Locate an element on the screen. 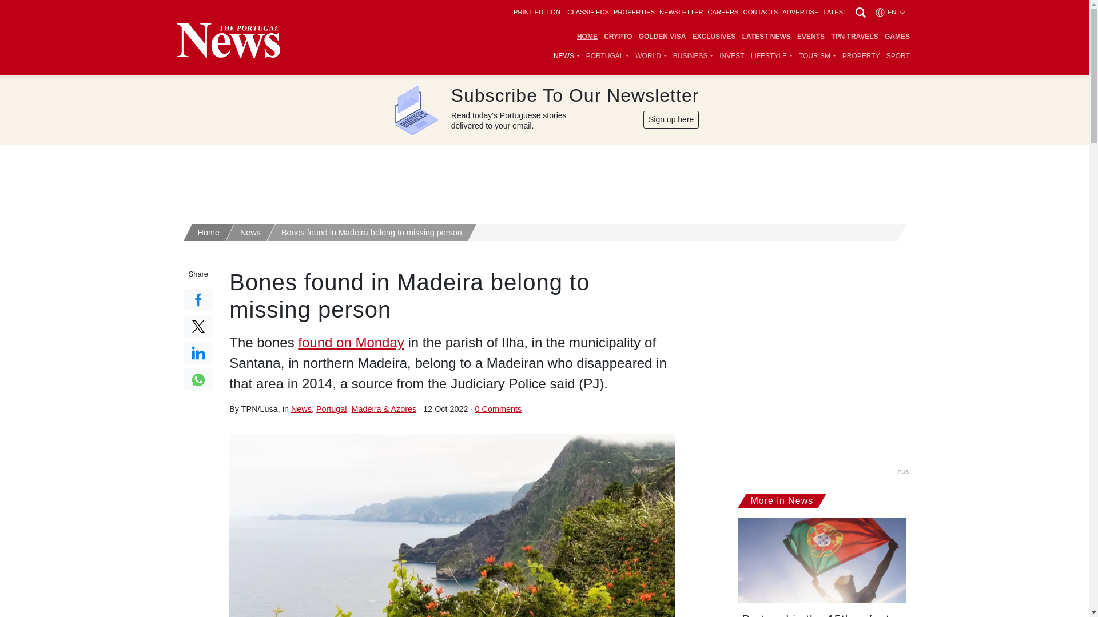 This screenshot has width=1098, height=617. PROPERTIES is located at coordinates (634, 12).